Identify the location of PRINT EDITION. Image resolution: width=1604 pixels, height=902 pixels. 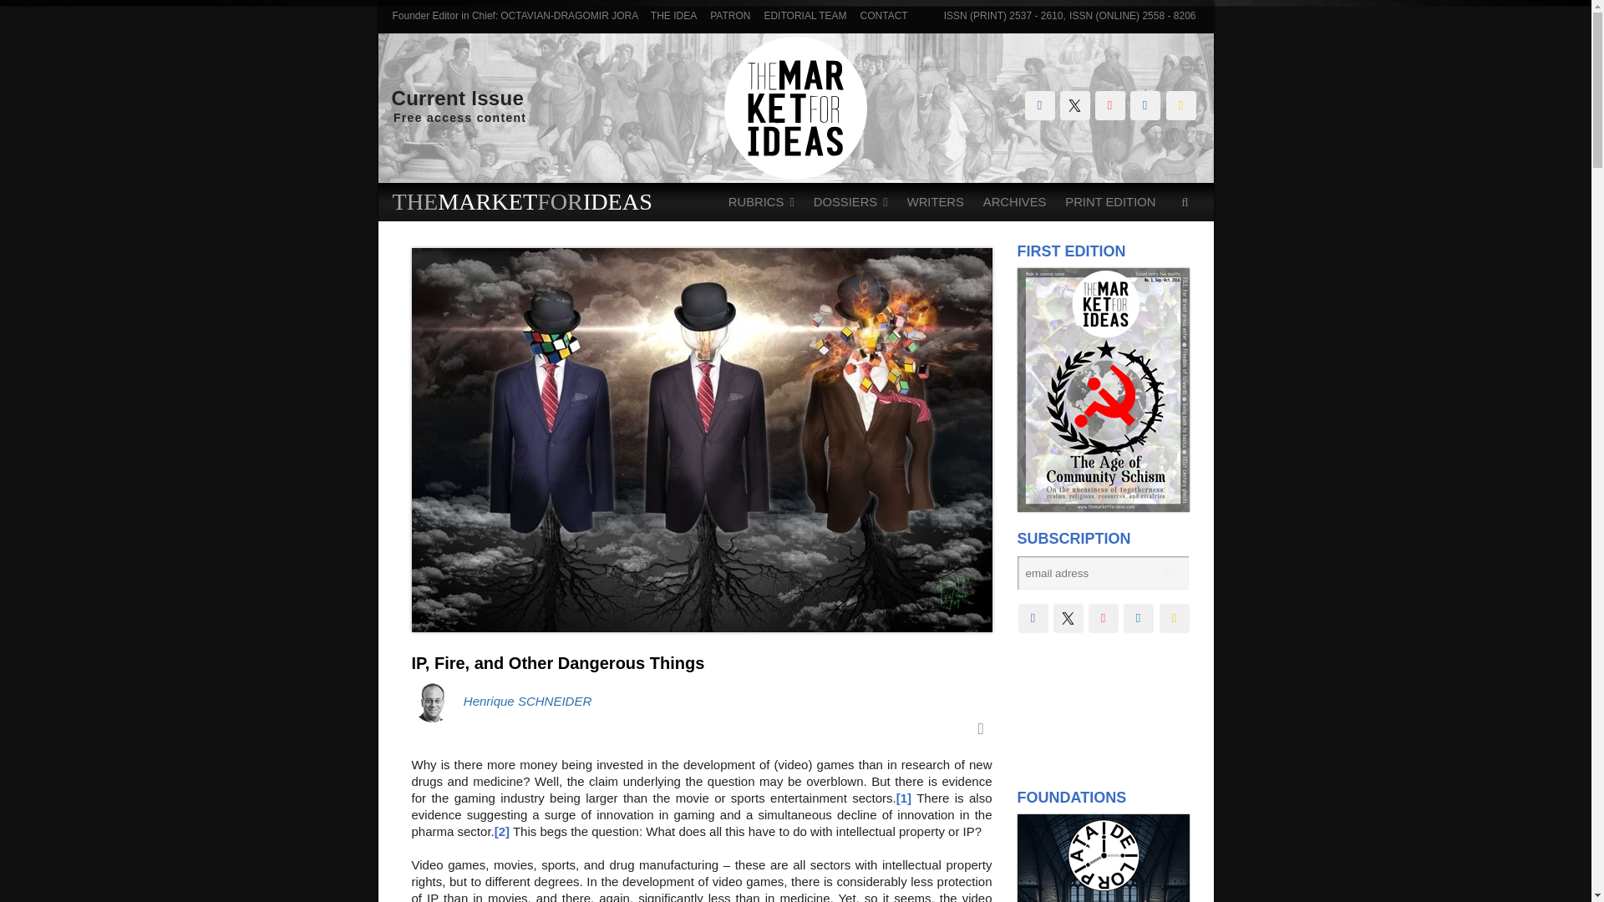
(1109, 202).